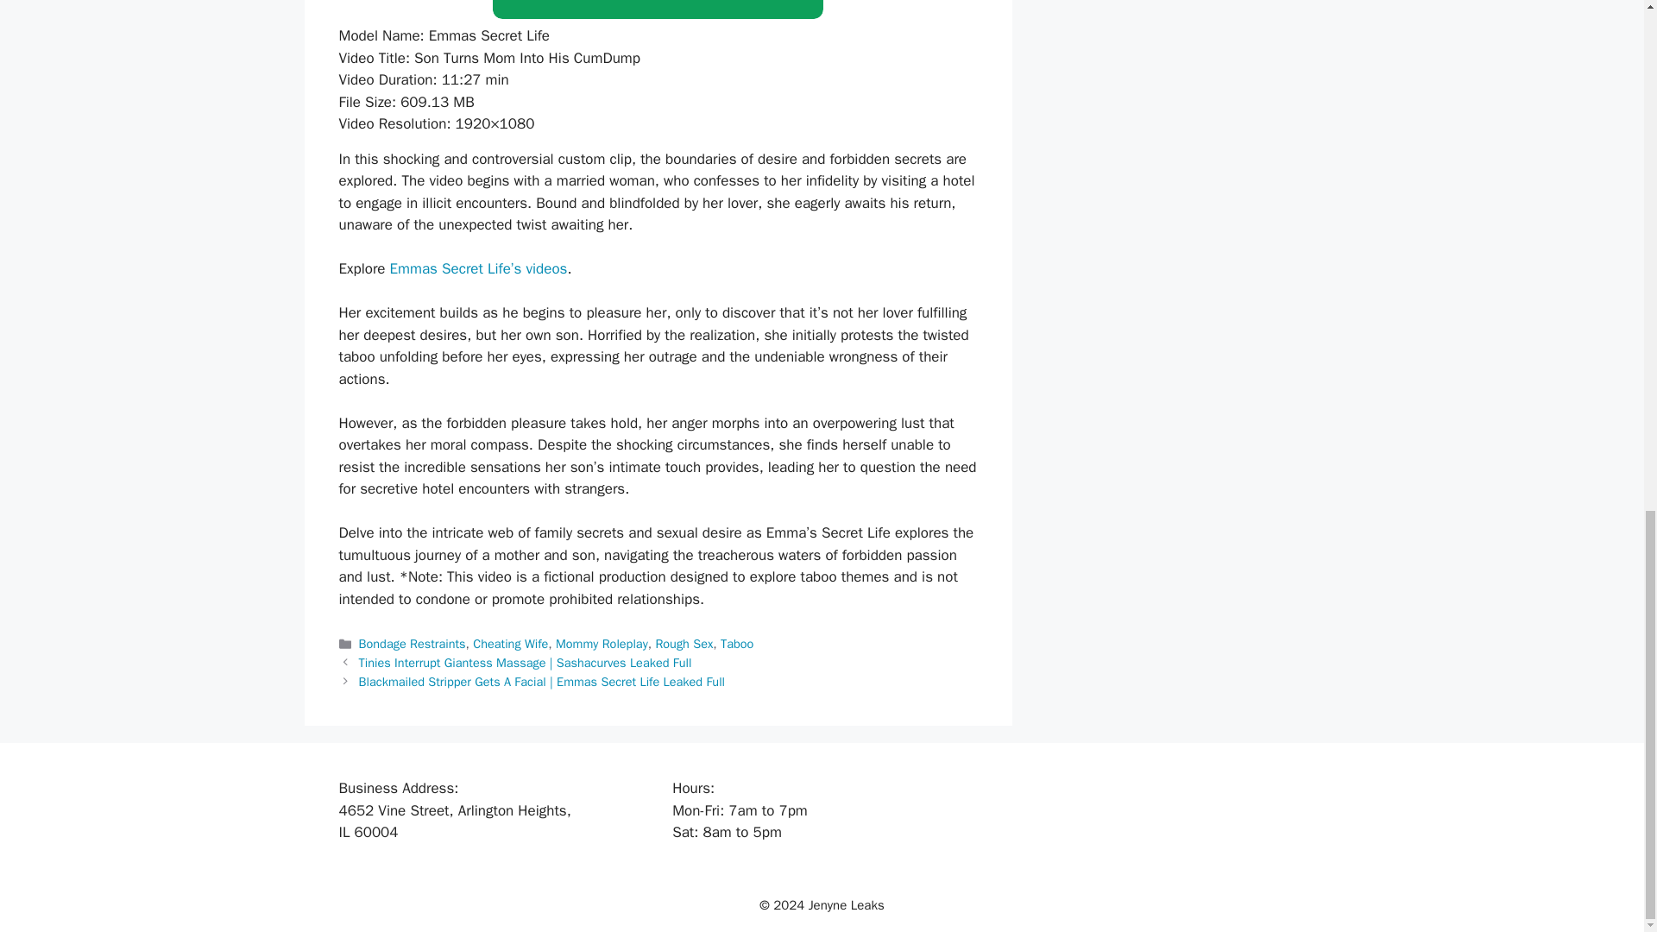  Describe the element at coordinates (510, 643) in the screenshot. I see `Cheating Wife` at that location.